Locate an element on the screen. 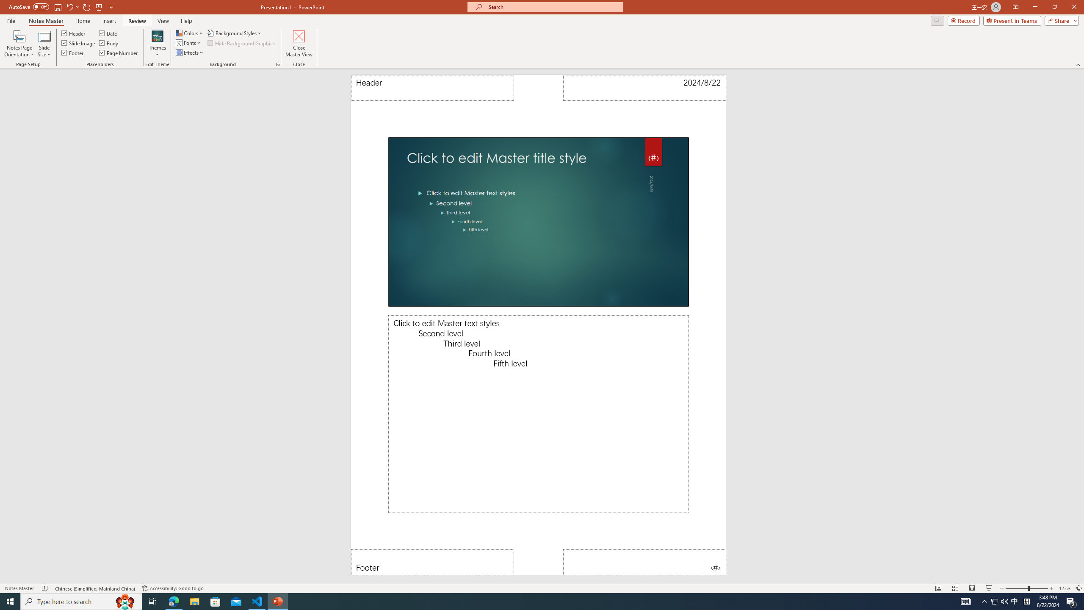 This screenshot has height=610, width=1084. Footer is located at coordinates (432, 562).